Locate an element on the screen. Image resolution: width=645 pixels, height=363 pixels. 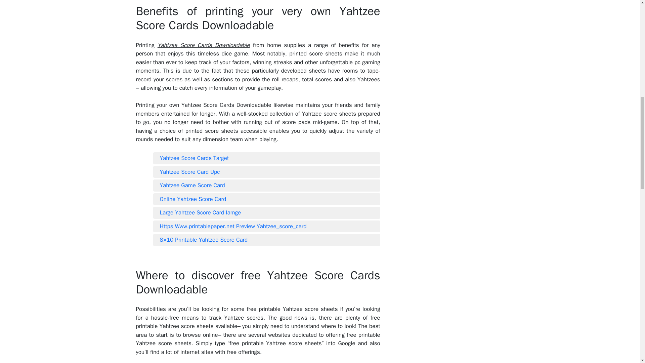
Large Yahtzee Score Card Iamge is located at coordinates (267, 212).